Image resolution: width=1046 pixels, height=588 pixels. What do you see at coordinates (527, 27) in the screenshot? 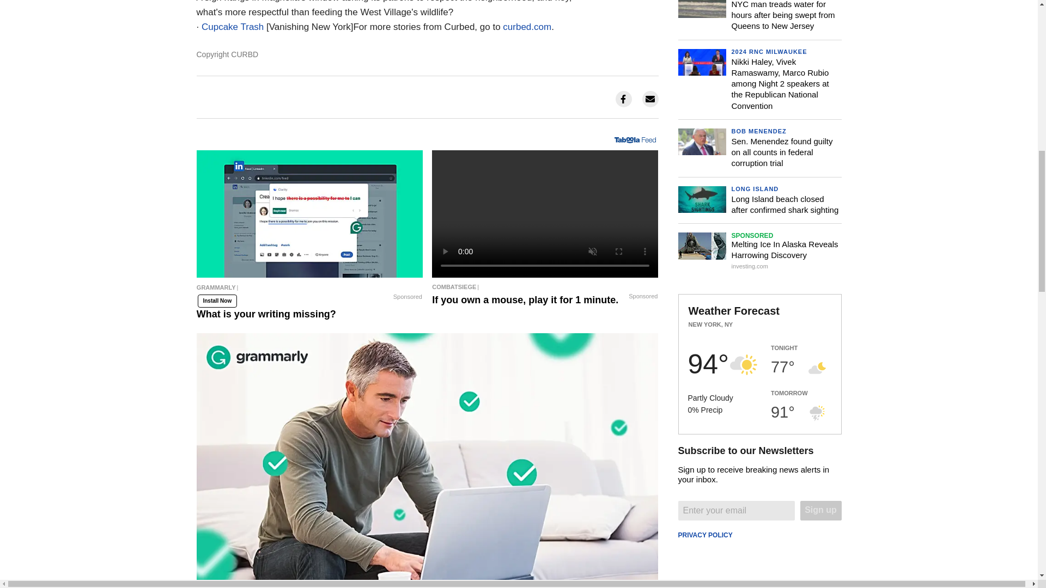
I see `curbed.com` at bounding box center [527, 27].